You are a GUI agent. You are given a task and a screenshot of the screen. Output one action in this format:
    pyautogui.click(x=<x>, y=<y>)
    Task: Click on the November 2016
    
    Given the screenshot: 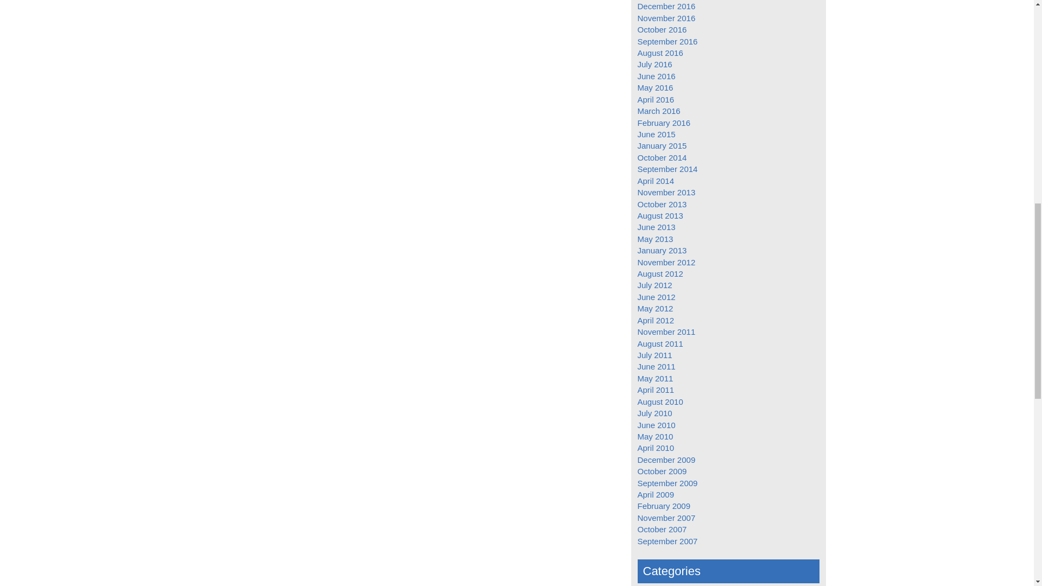 What is the action you would take?
    pyautogui.click(x=665, y=18)
    